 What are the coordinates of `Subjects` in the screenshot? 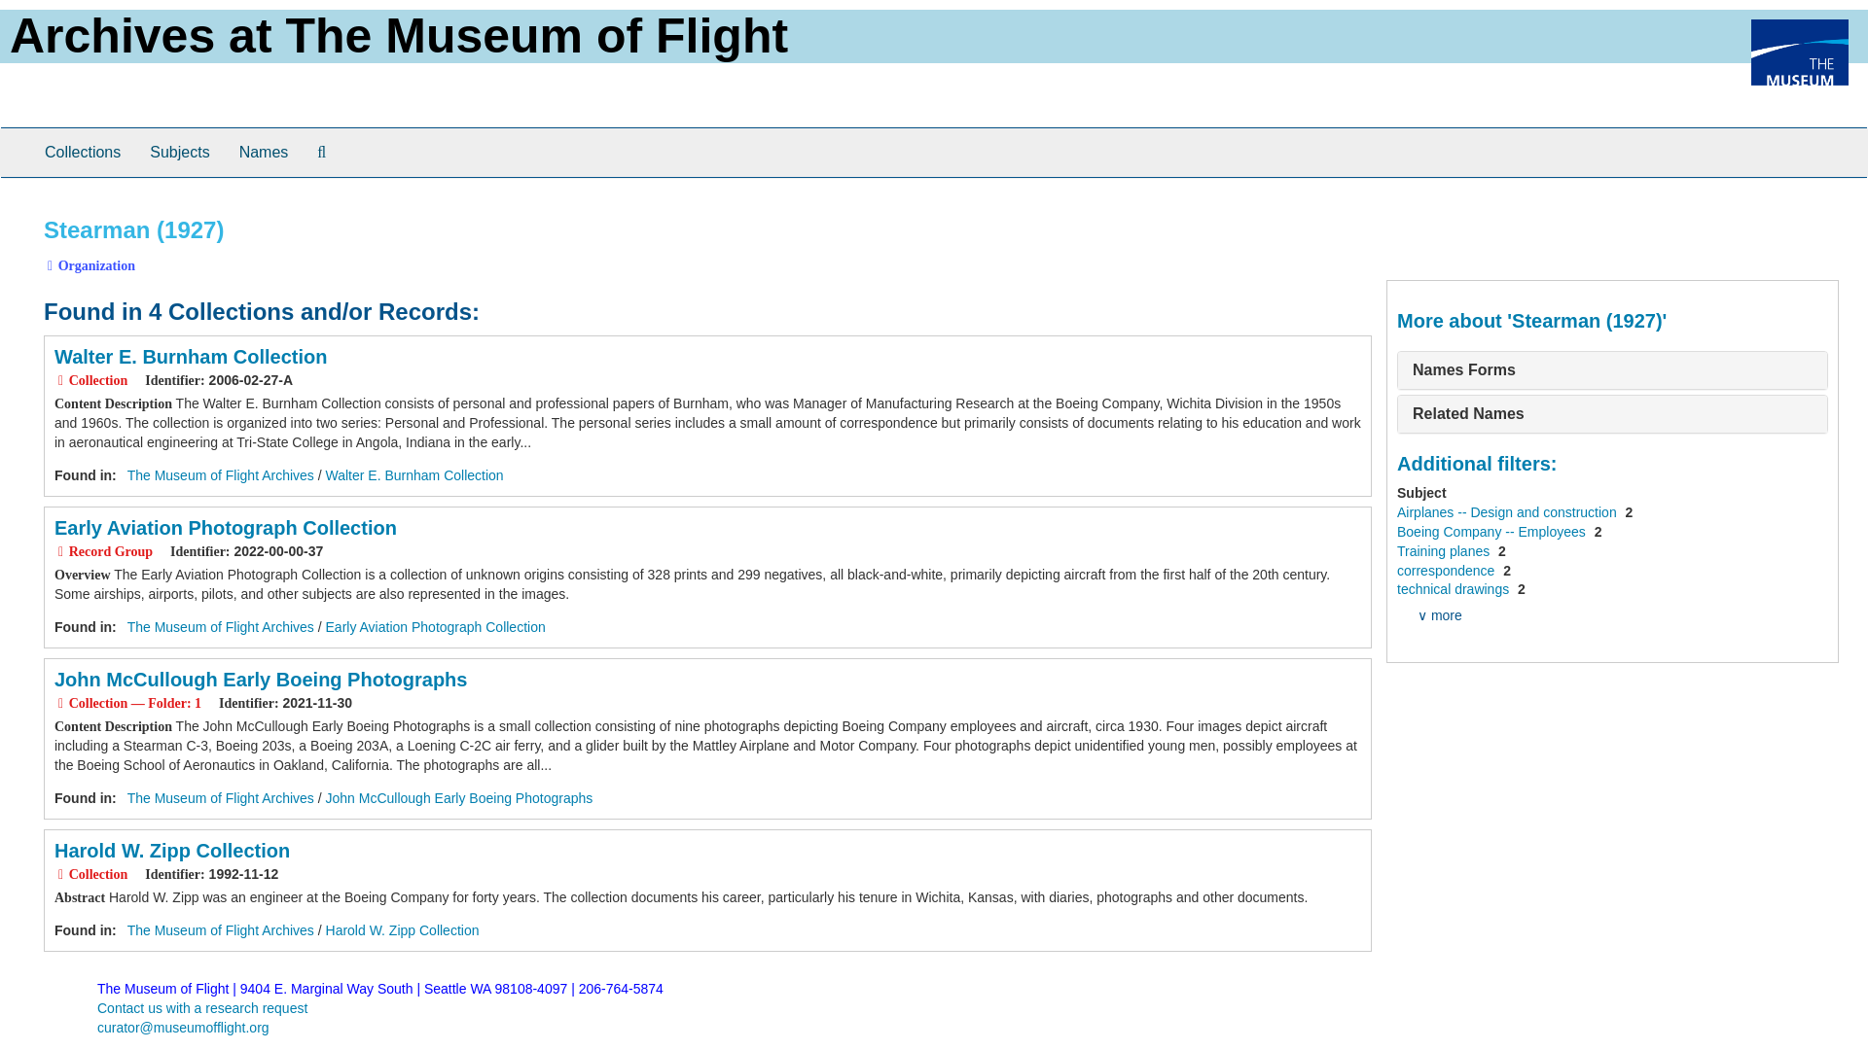 It's located at (179, 152).